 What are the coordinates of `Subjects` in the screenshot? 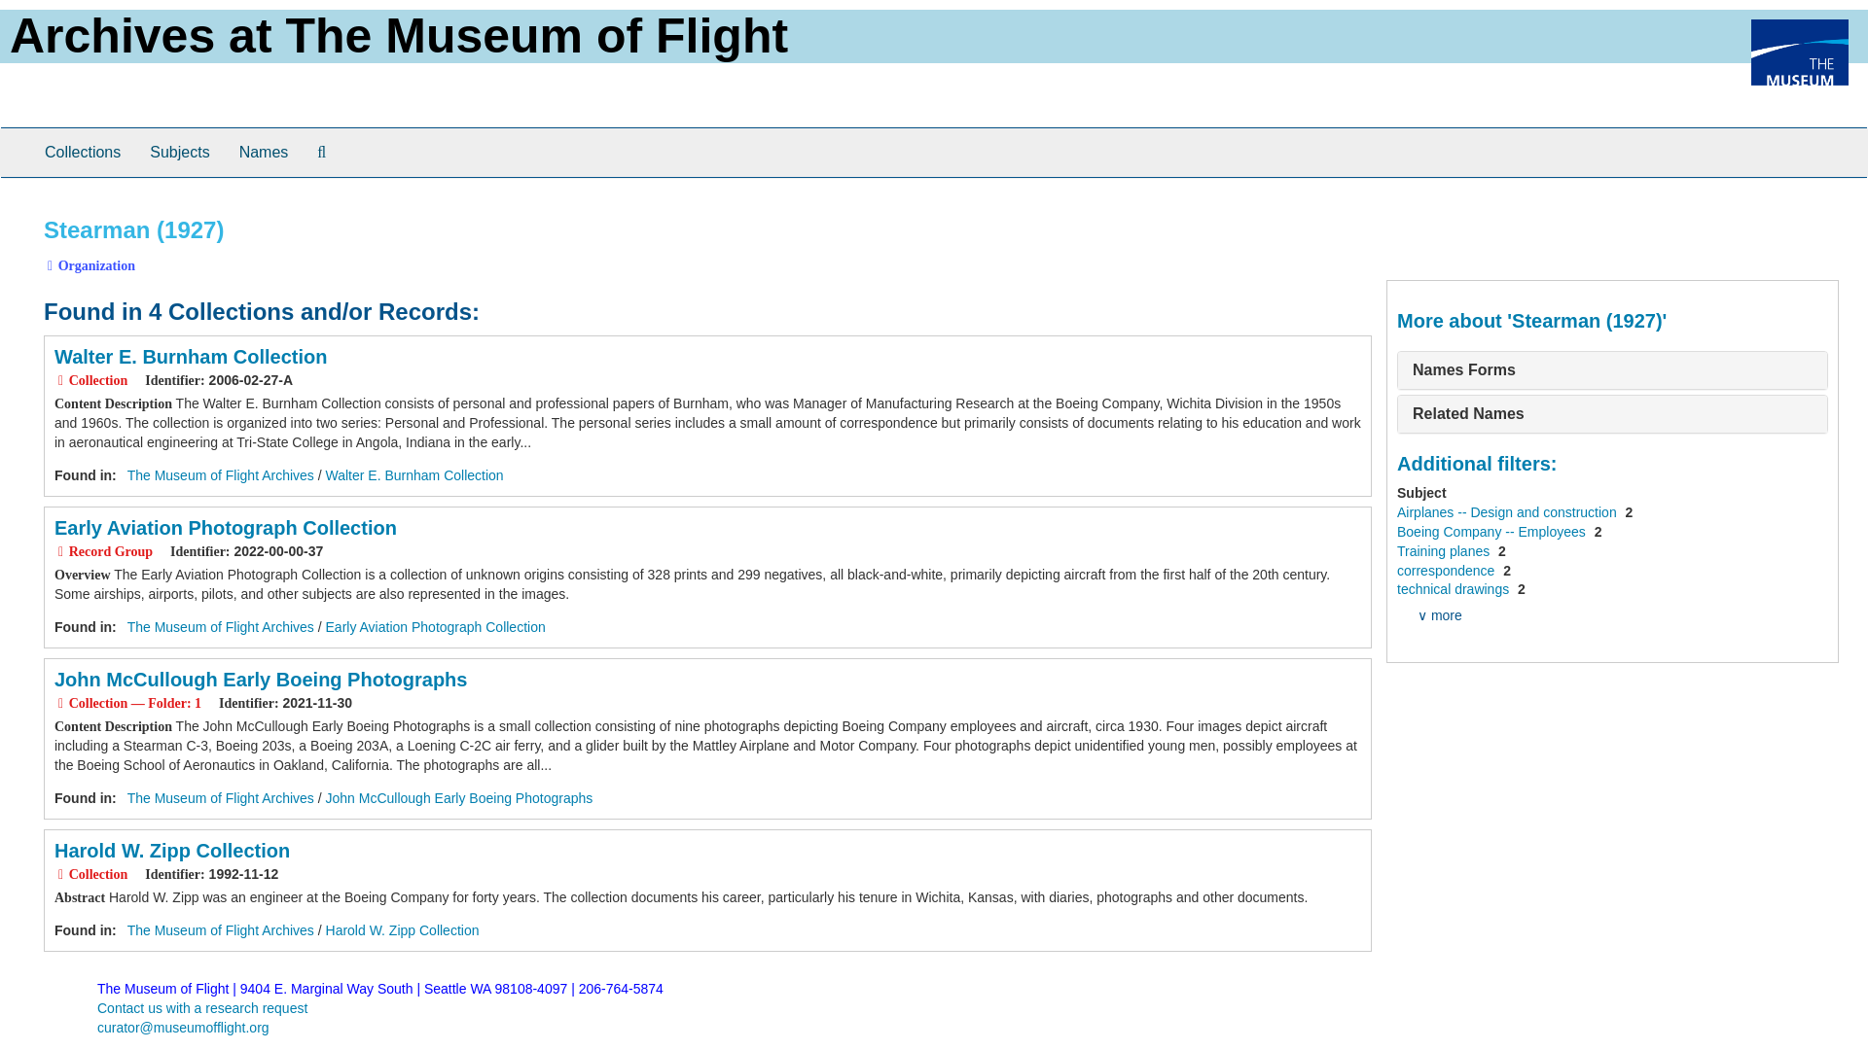 It's located at (179, 152).